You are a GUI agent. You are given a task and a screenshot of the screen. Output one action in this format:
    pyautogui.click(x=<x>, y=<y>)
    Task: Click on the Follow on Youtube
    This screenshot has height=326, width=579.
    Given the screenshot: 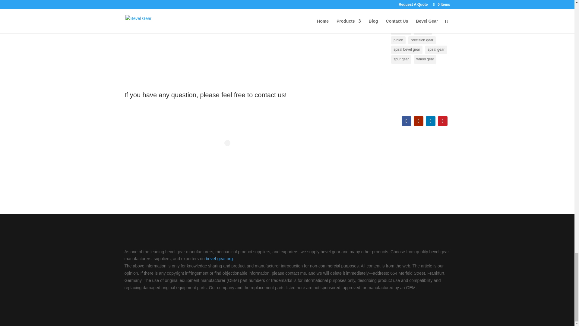 What is the action you would take?
    pyautogui.click(x=419, y=121)
    